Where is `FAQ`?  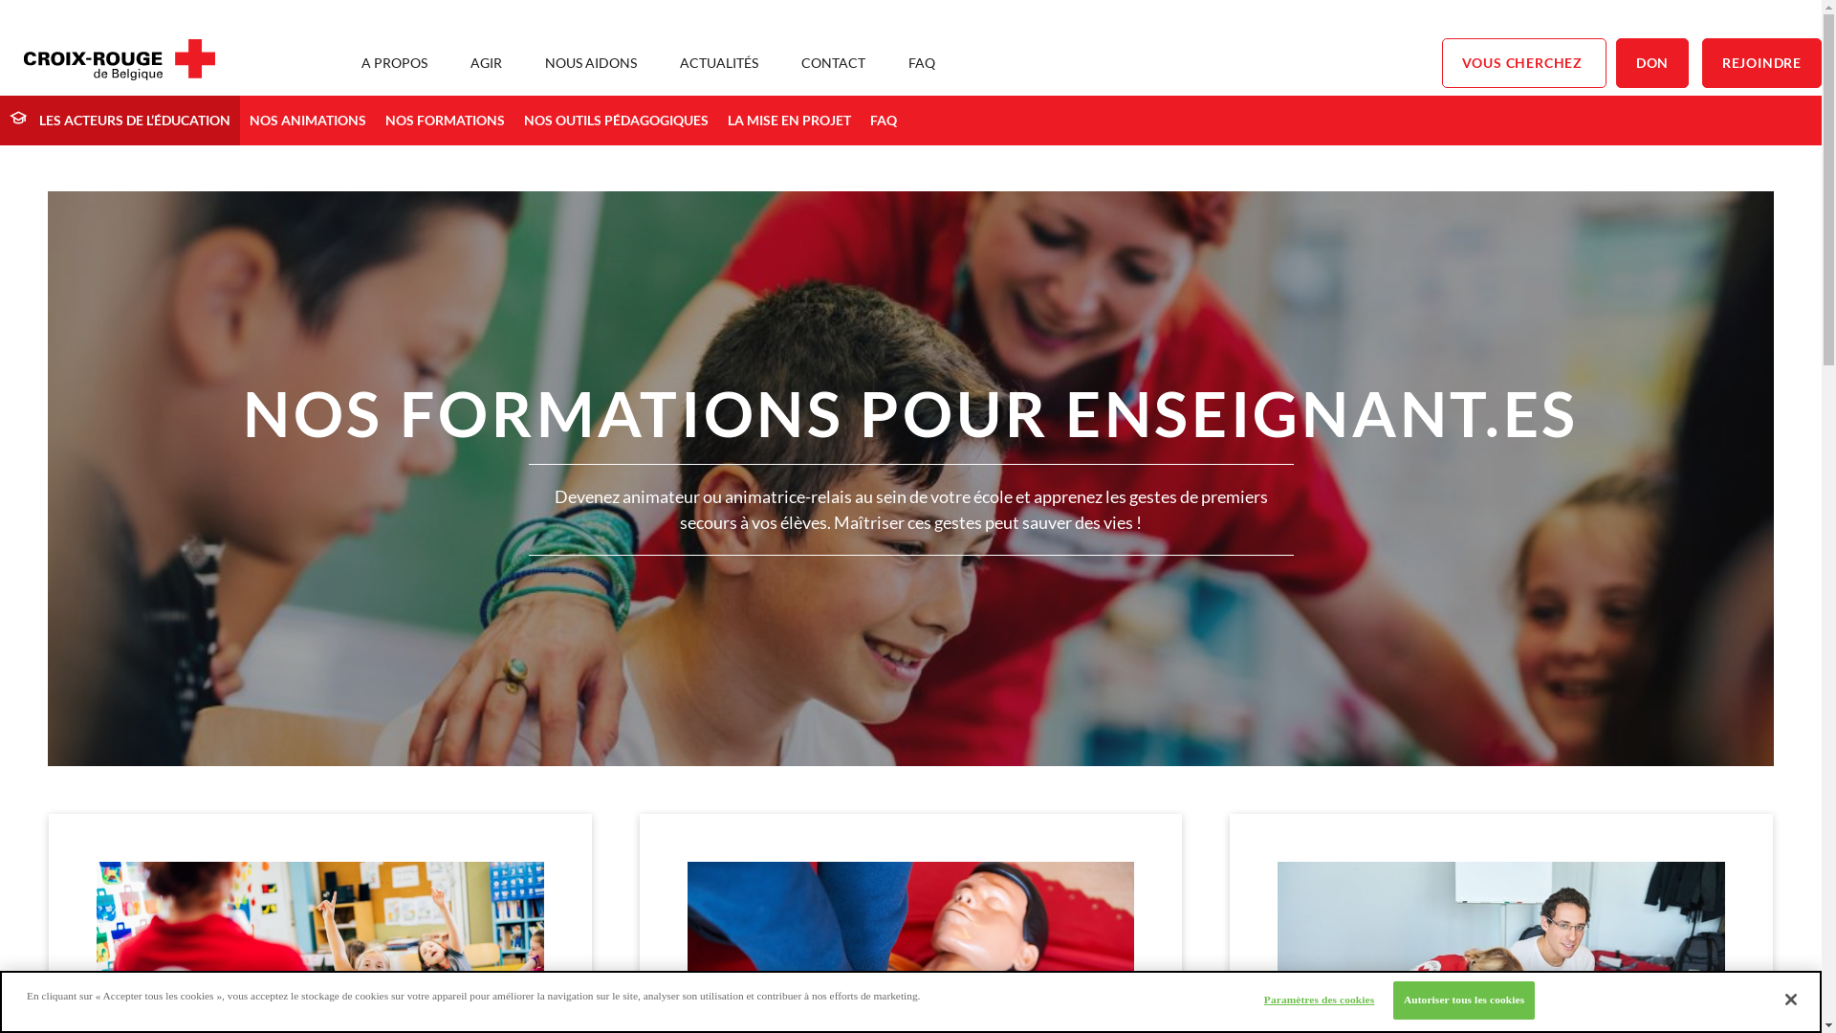
FAQ is located at coordinates (922, 63).